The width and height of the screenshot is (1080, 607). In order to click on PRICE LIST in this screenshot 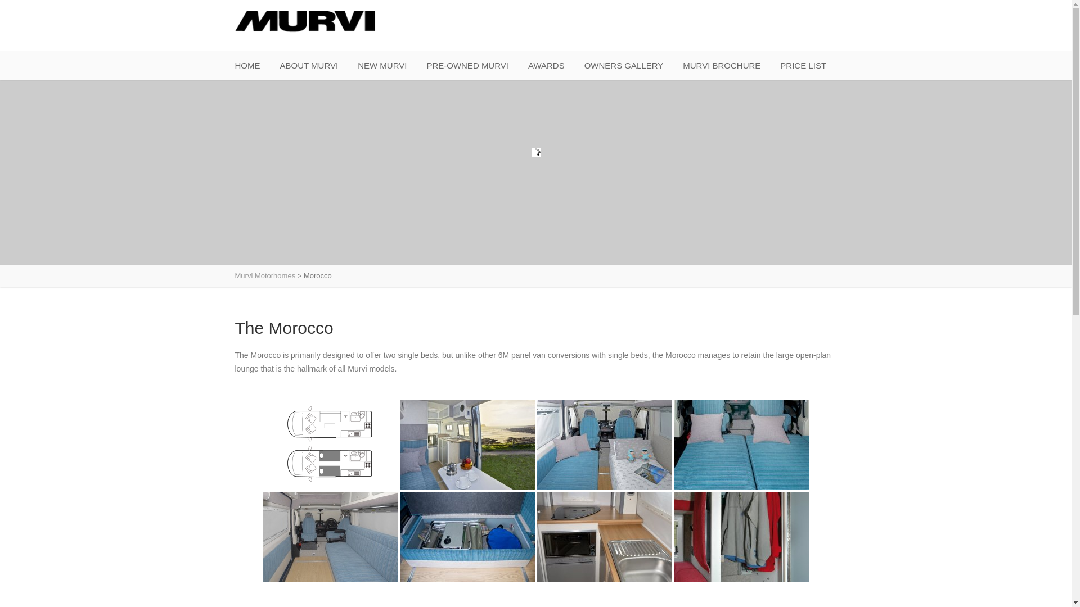, I will do `click(803, 65)`.